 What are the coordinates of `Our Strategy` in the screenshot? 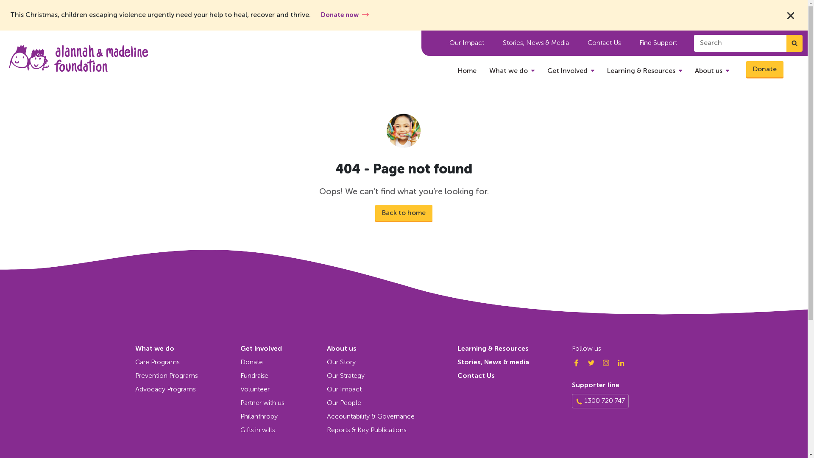 It's located at (392, 376).